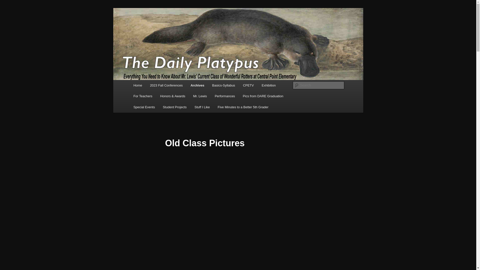 The width and height of the screenshot is (480, 270). I want to click on Basics-Syllabus, so click(223, 85).